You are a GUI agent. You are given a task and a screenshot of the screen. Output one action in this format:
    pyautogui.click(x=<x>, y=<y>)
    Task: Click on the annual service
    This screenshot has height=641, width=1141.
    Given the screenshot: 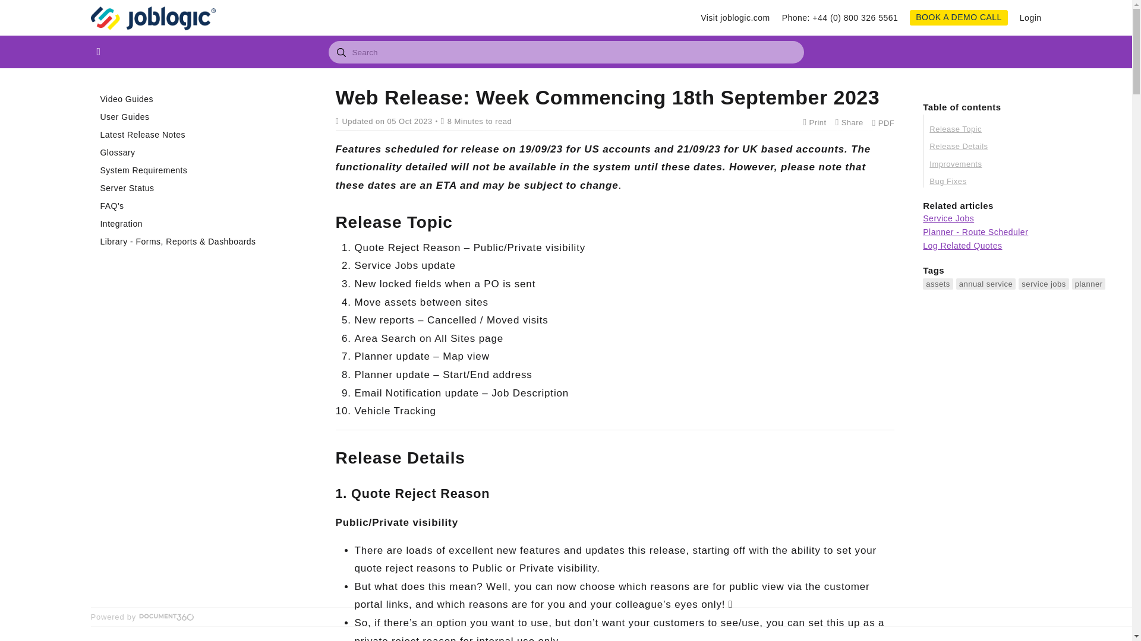 What is the action you would take?
    pyautogui.click(x=986, y=283)
    